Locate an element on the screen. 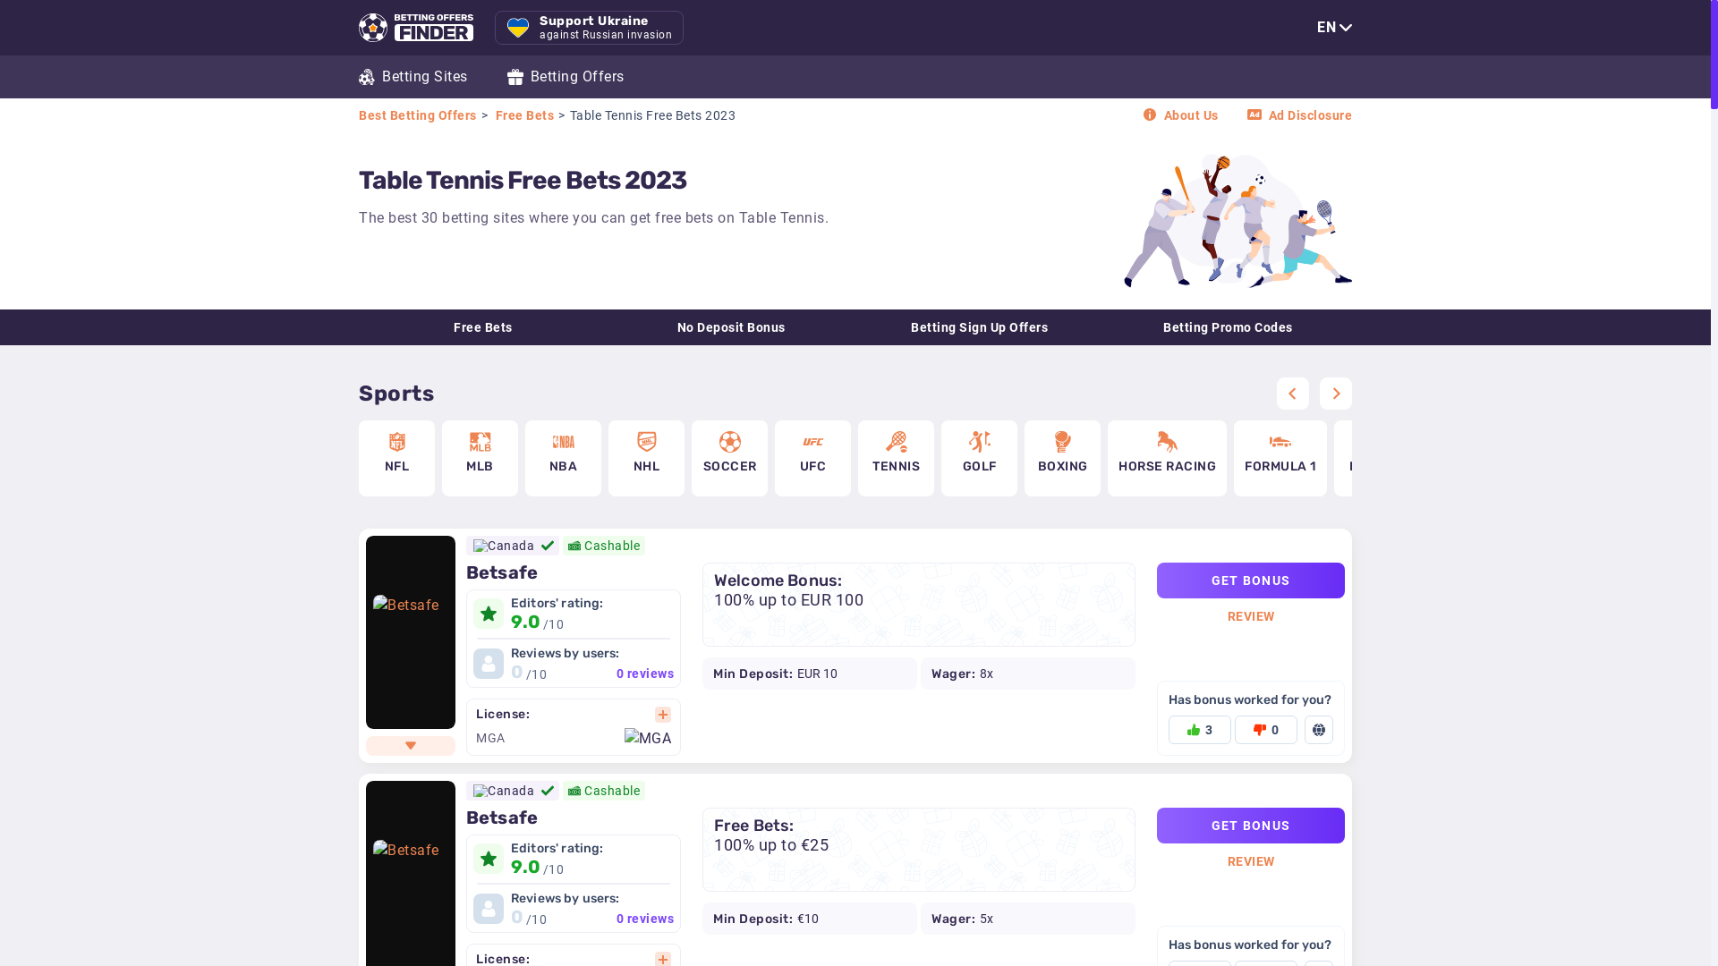  3 is located at coordinates (1200, 726).